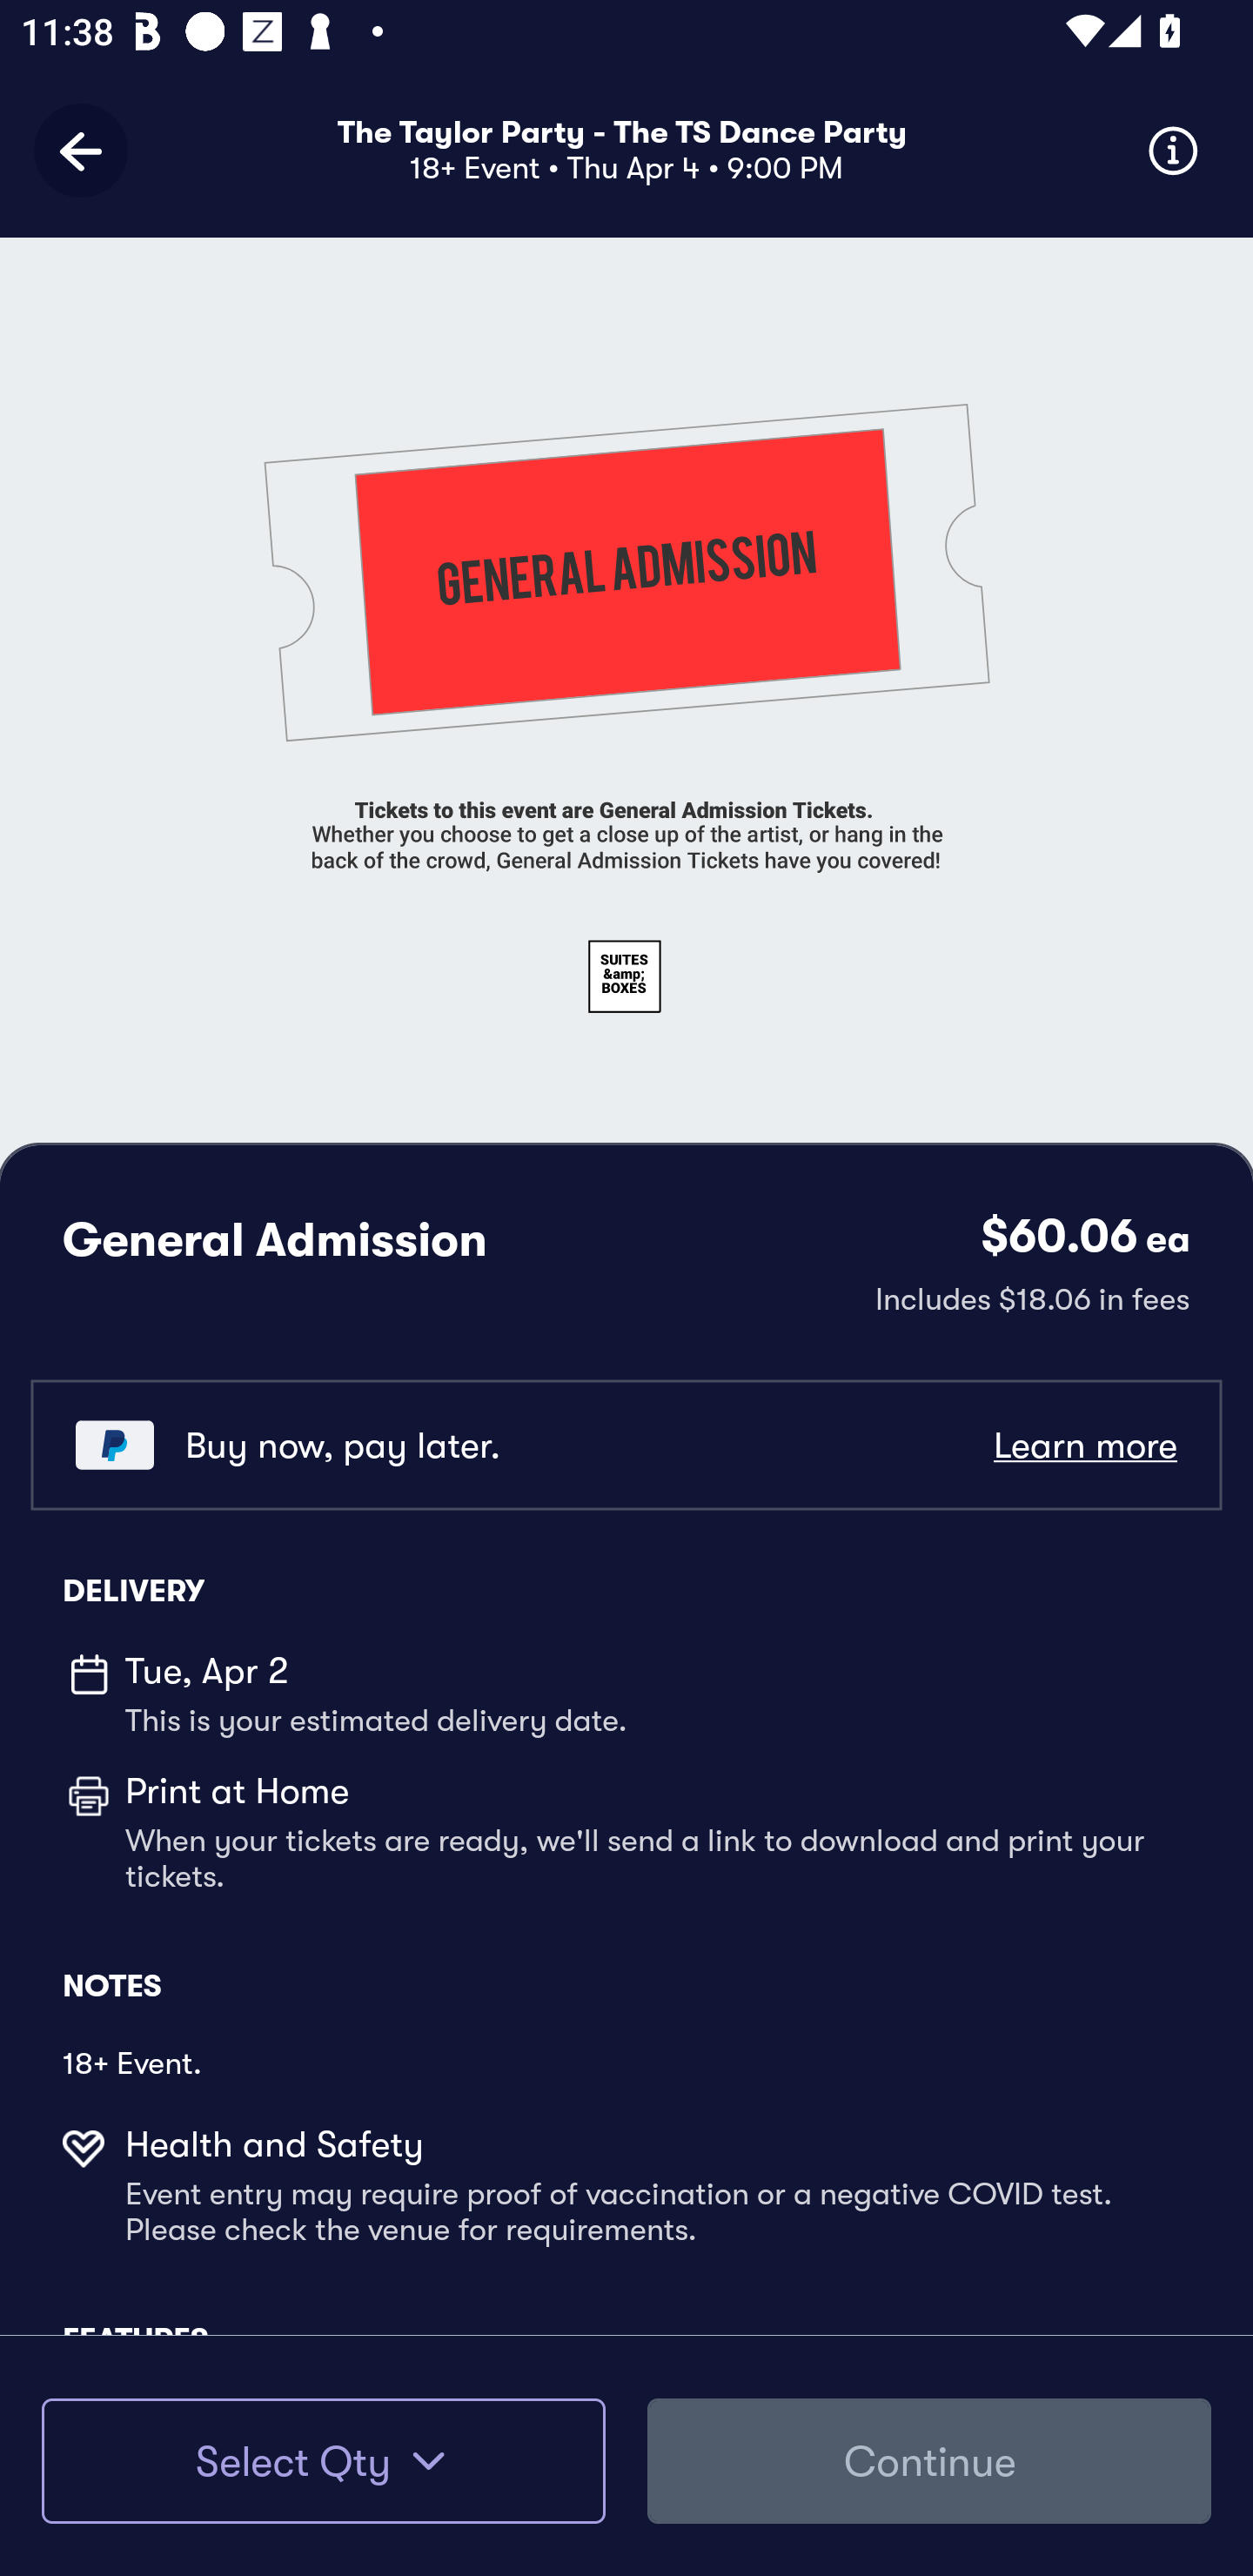 This screenshot has height=2576, width=1253. What do you see at coordinates (323, 2461) in the screenshot?
I see `Select Qty` at bounding box center [323, 2461].